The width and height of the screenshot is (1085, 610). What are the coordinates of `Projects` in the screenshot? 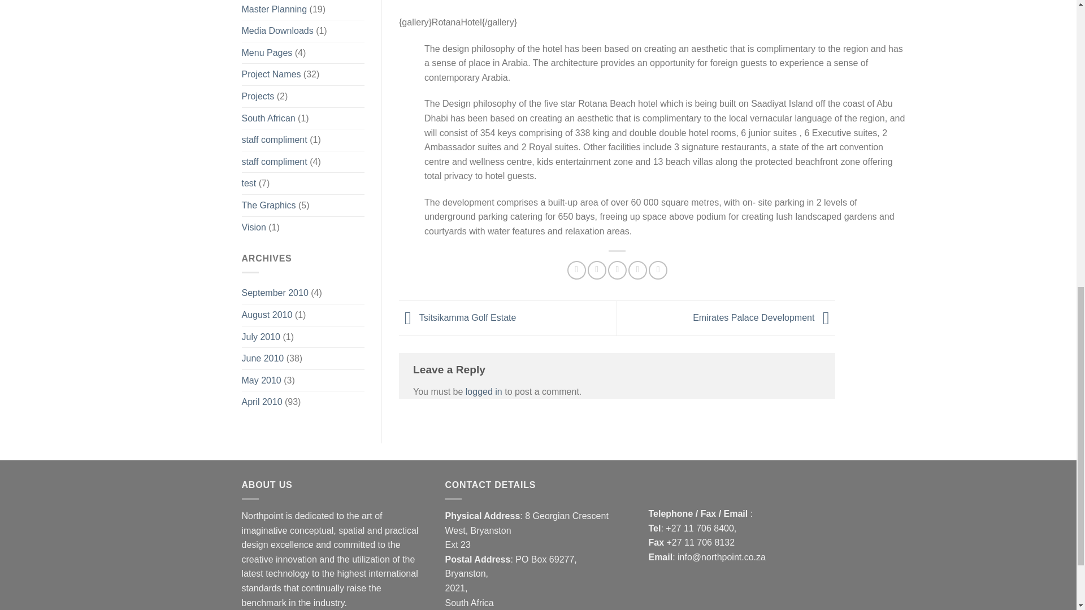 It's located at (258, 97).